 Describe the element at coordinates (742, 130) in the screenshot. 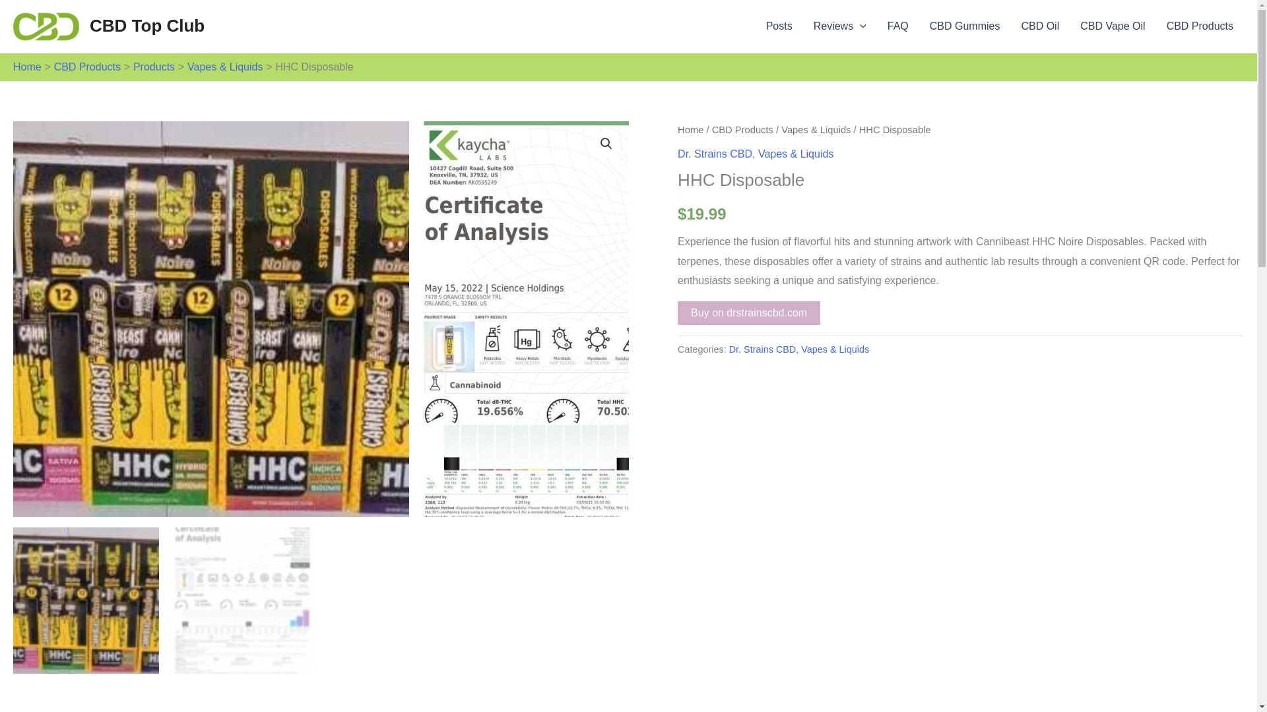

I see `CBD Products` at that location.